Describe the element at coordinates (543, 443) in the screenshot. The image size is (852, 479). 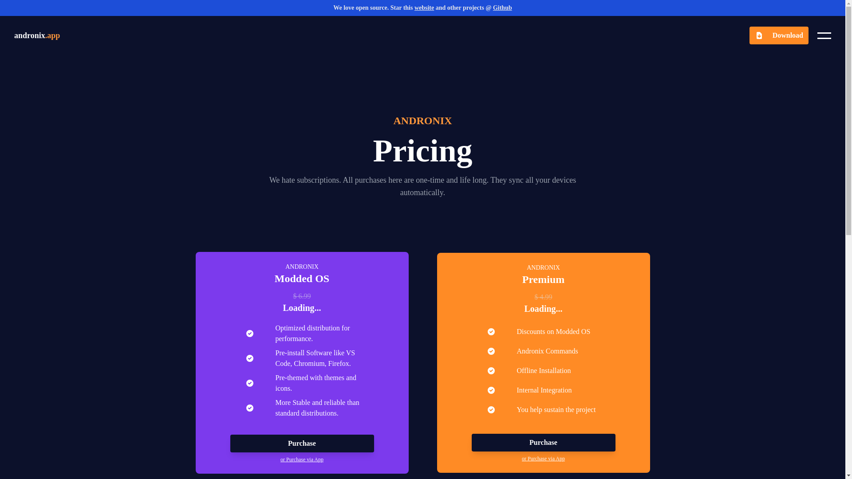
I see `Purchase` at that location.